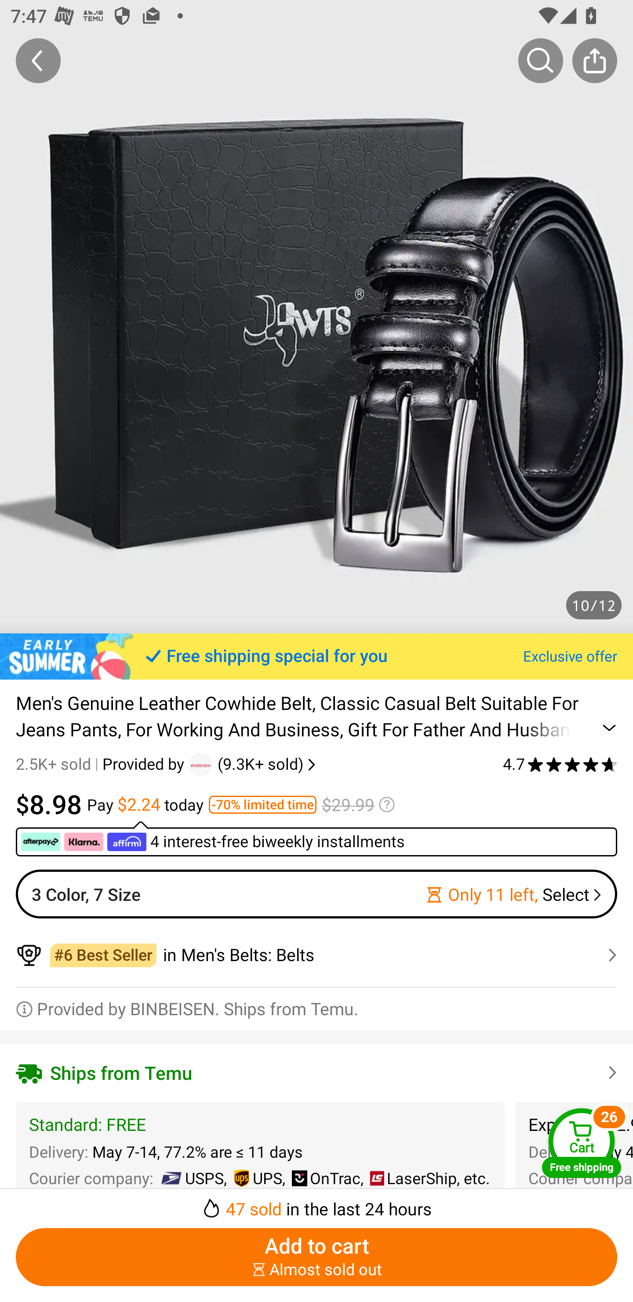 This screenshot has height=1302, width=633. What do you see at coordinates (316, 838) in the screenshot?
I see `￼ ￼ ￼ 4 interest-free biweekly installments` at bounding box center [316, 838].